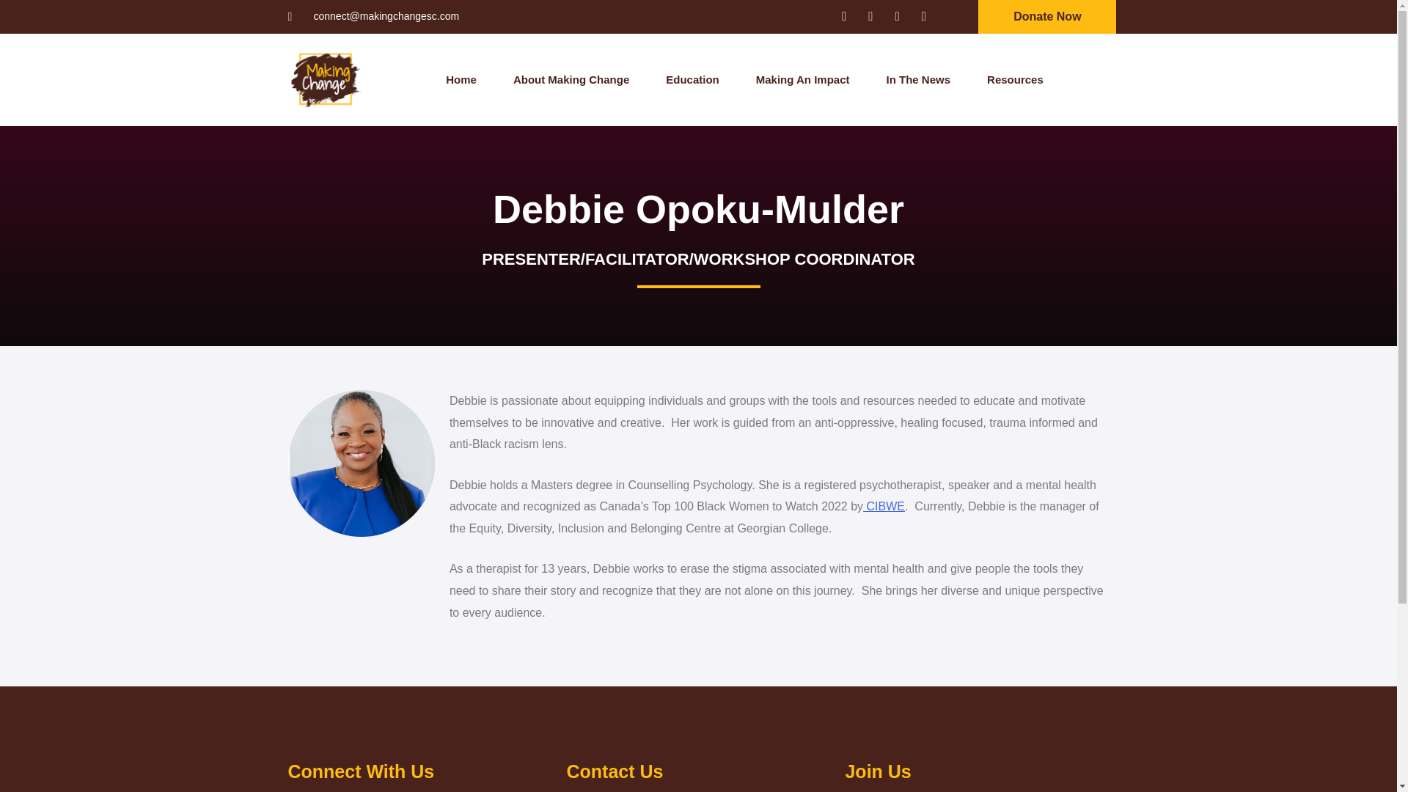  Describe the element at coordinates (1047, 16) in the screenshot. I see `Donate Now` at that location.